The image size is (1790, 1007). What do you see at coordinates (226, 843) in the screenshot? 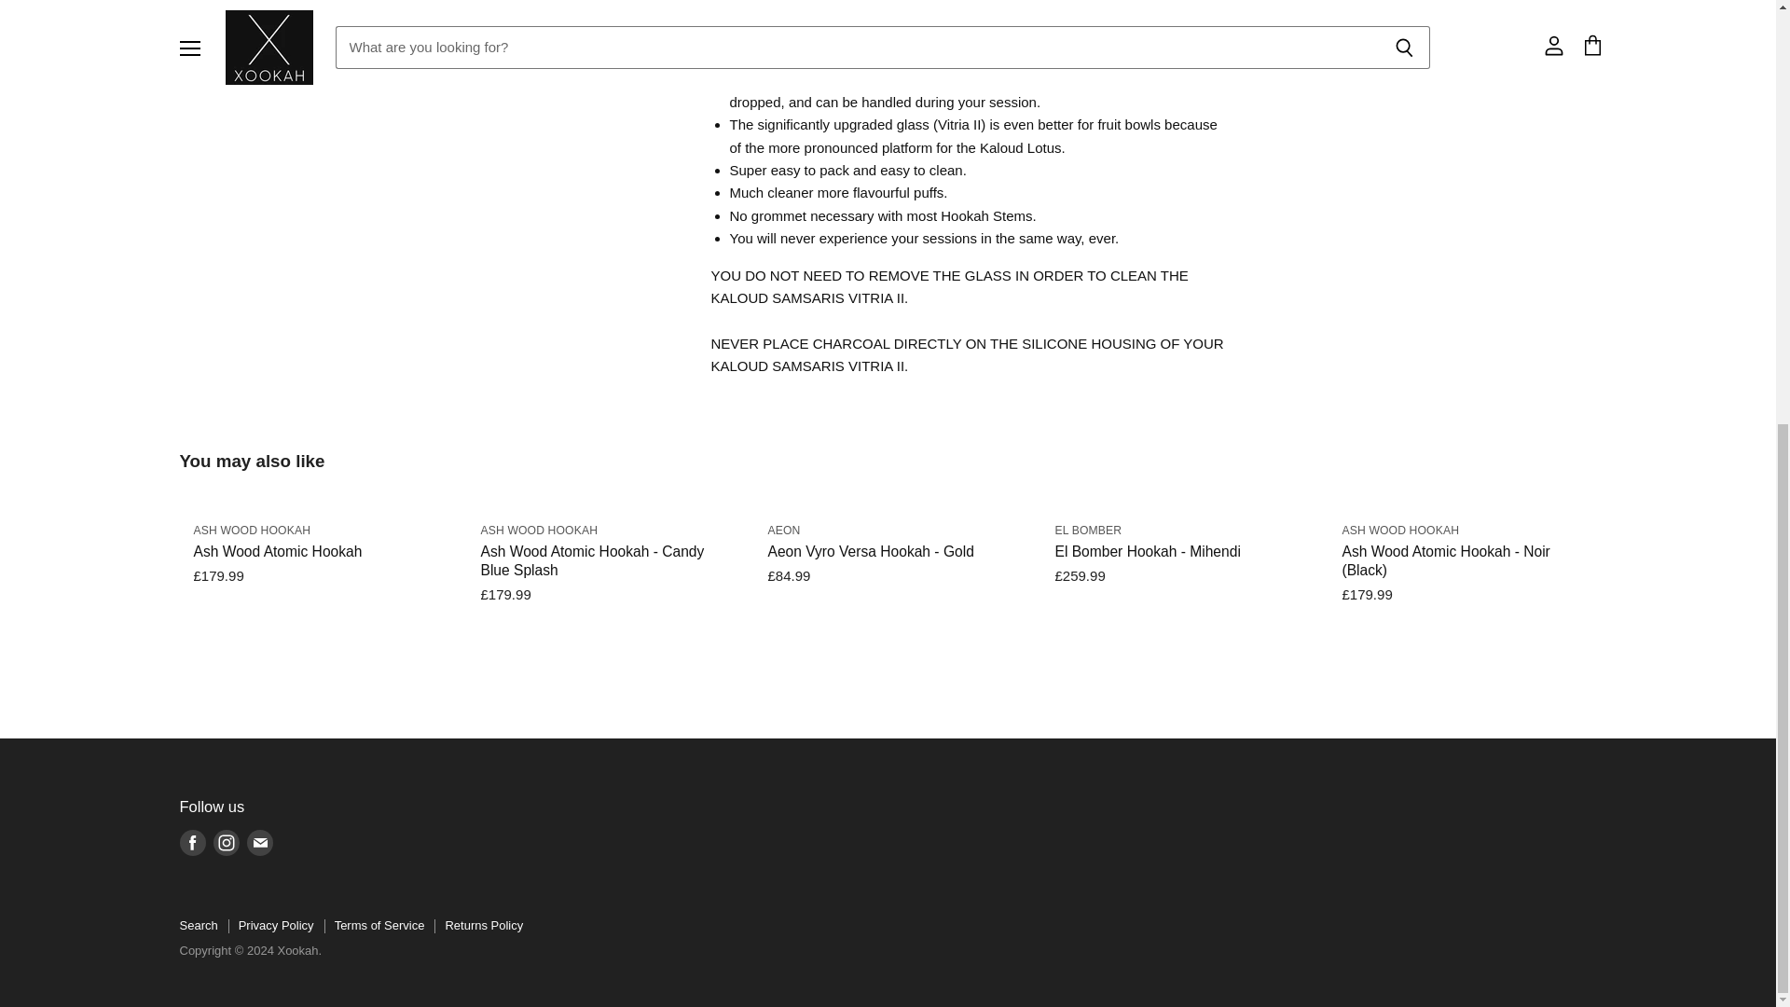
I see `Instagram` at bounding box center [226, 843].